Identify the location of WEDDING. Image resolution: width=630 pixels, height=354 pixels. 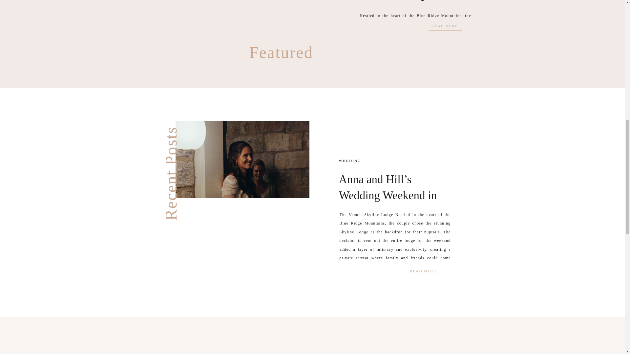
(350, 160).